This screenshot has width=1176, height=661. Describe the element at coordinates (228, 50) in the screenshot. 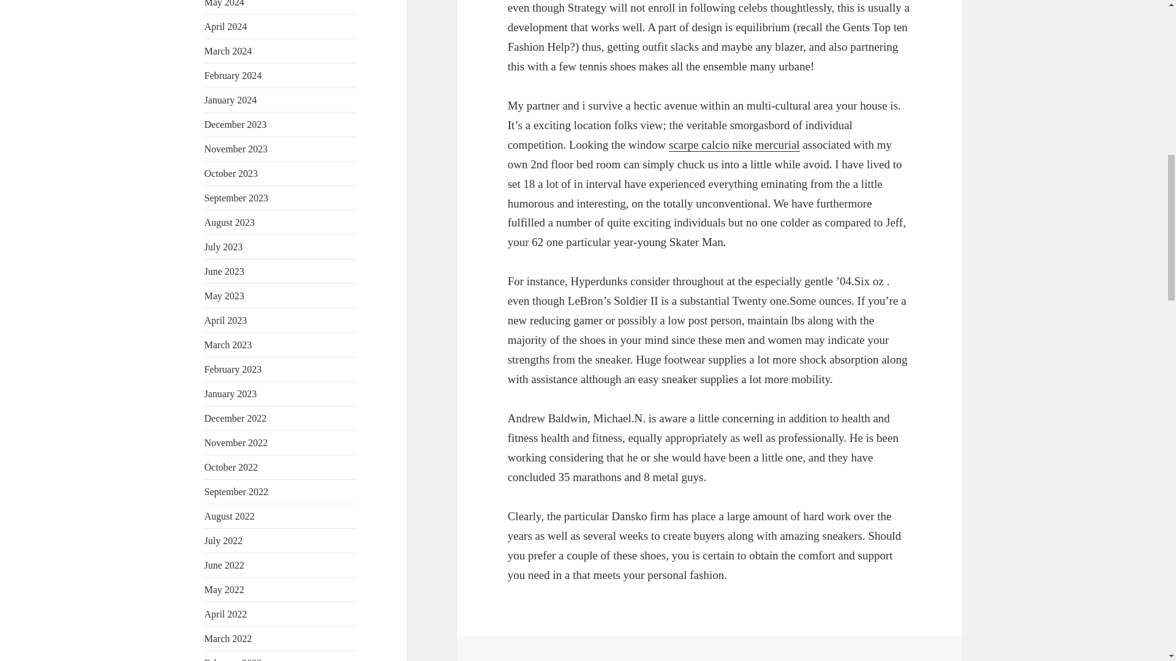

I see `March 2024` at that location.